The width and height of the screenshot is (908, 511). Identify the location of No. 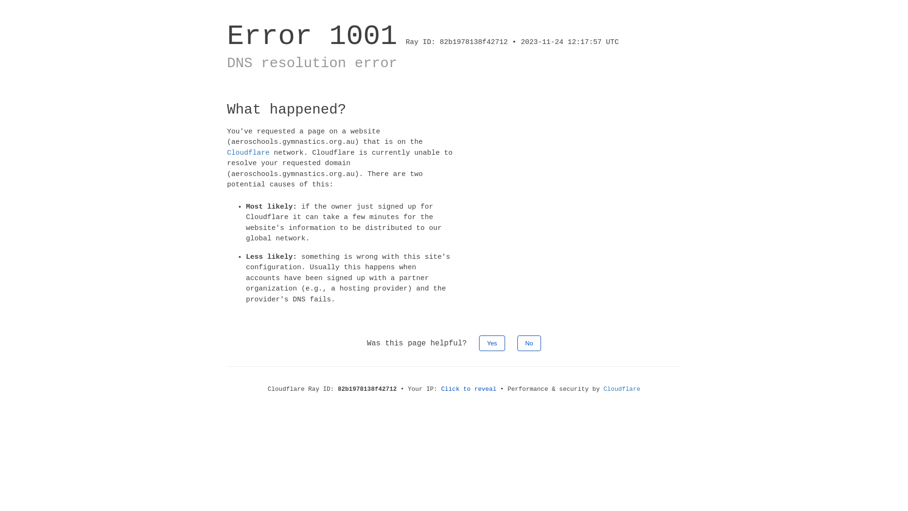
(530, 344).